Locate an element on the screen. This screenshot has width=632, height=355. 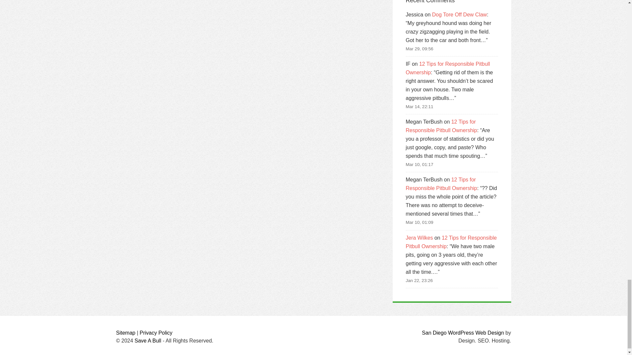
Pitbull Awareness is located at coordinates (147, 341).